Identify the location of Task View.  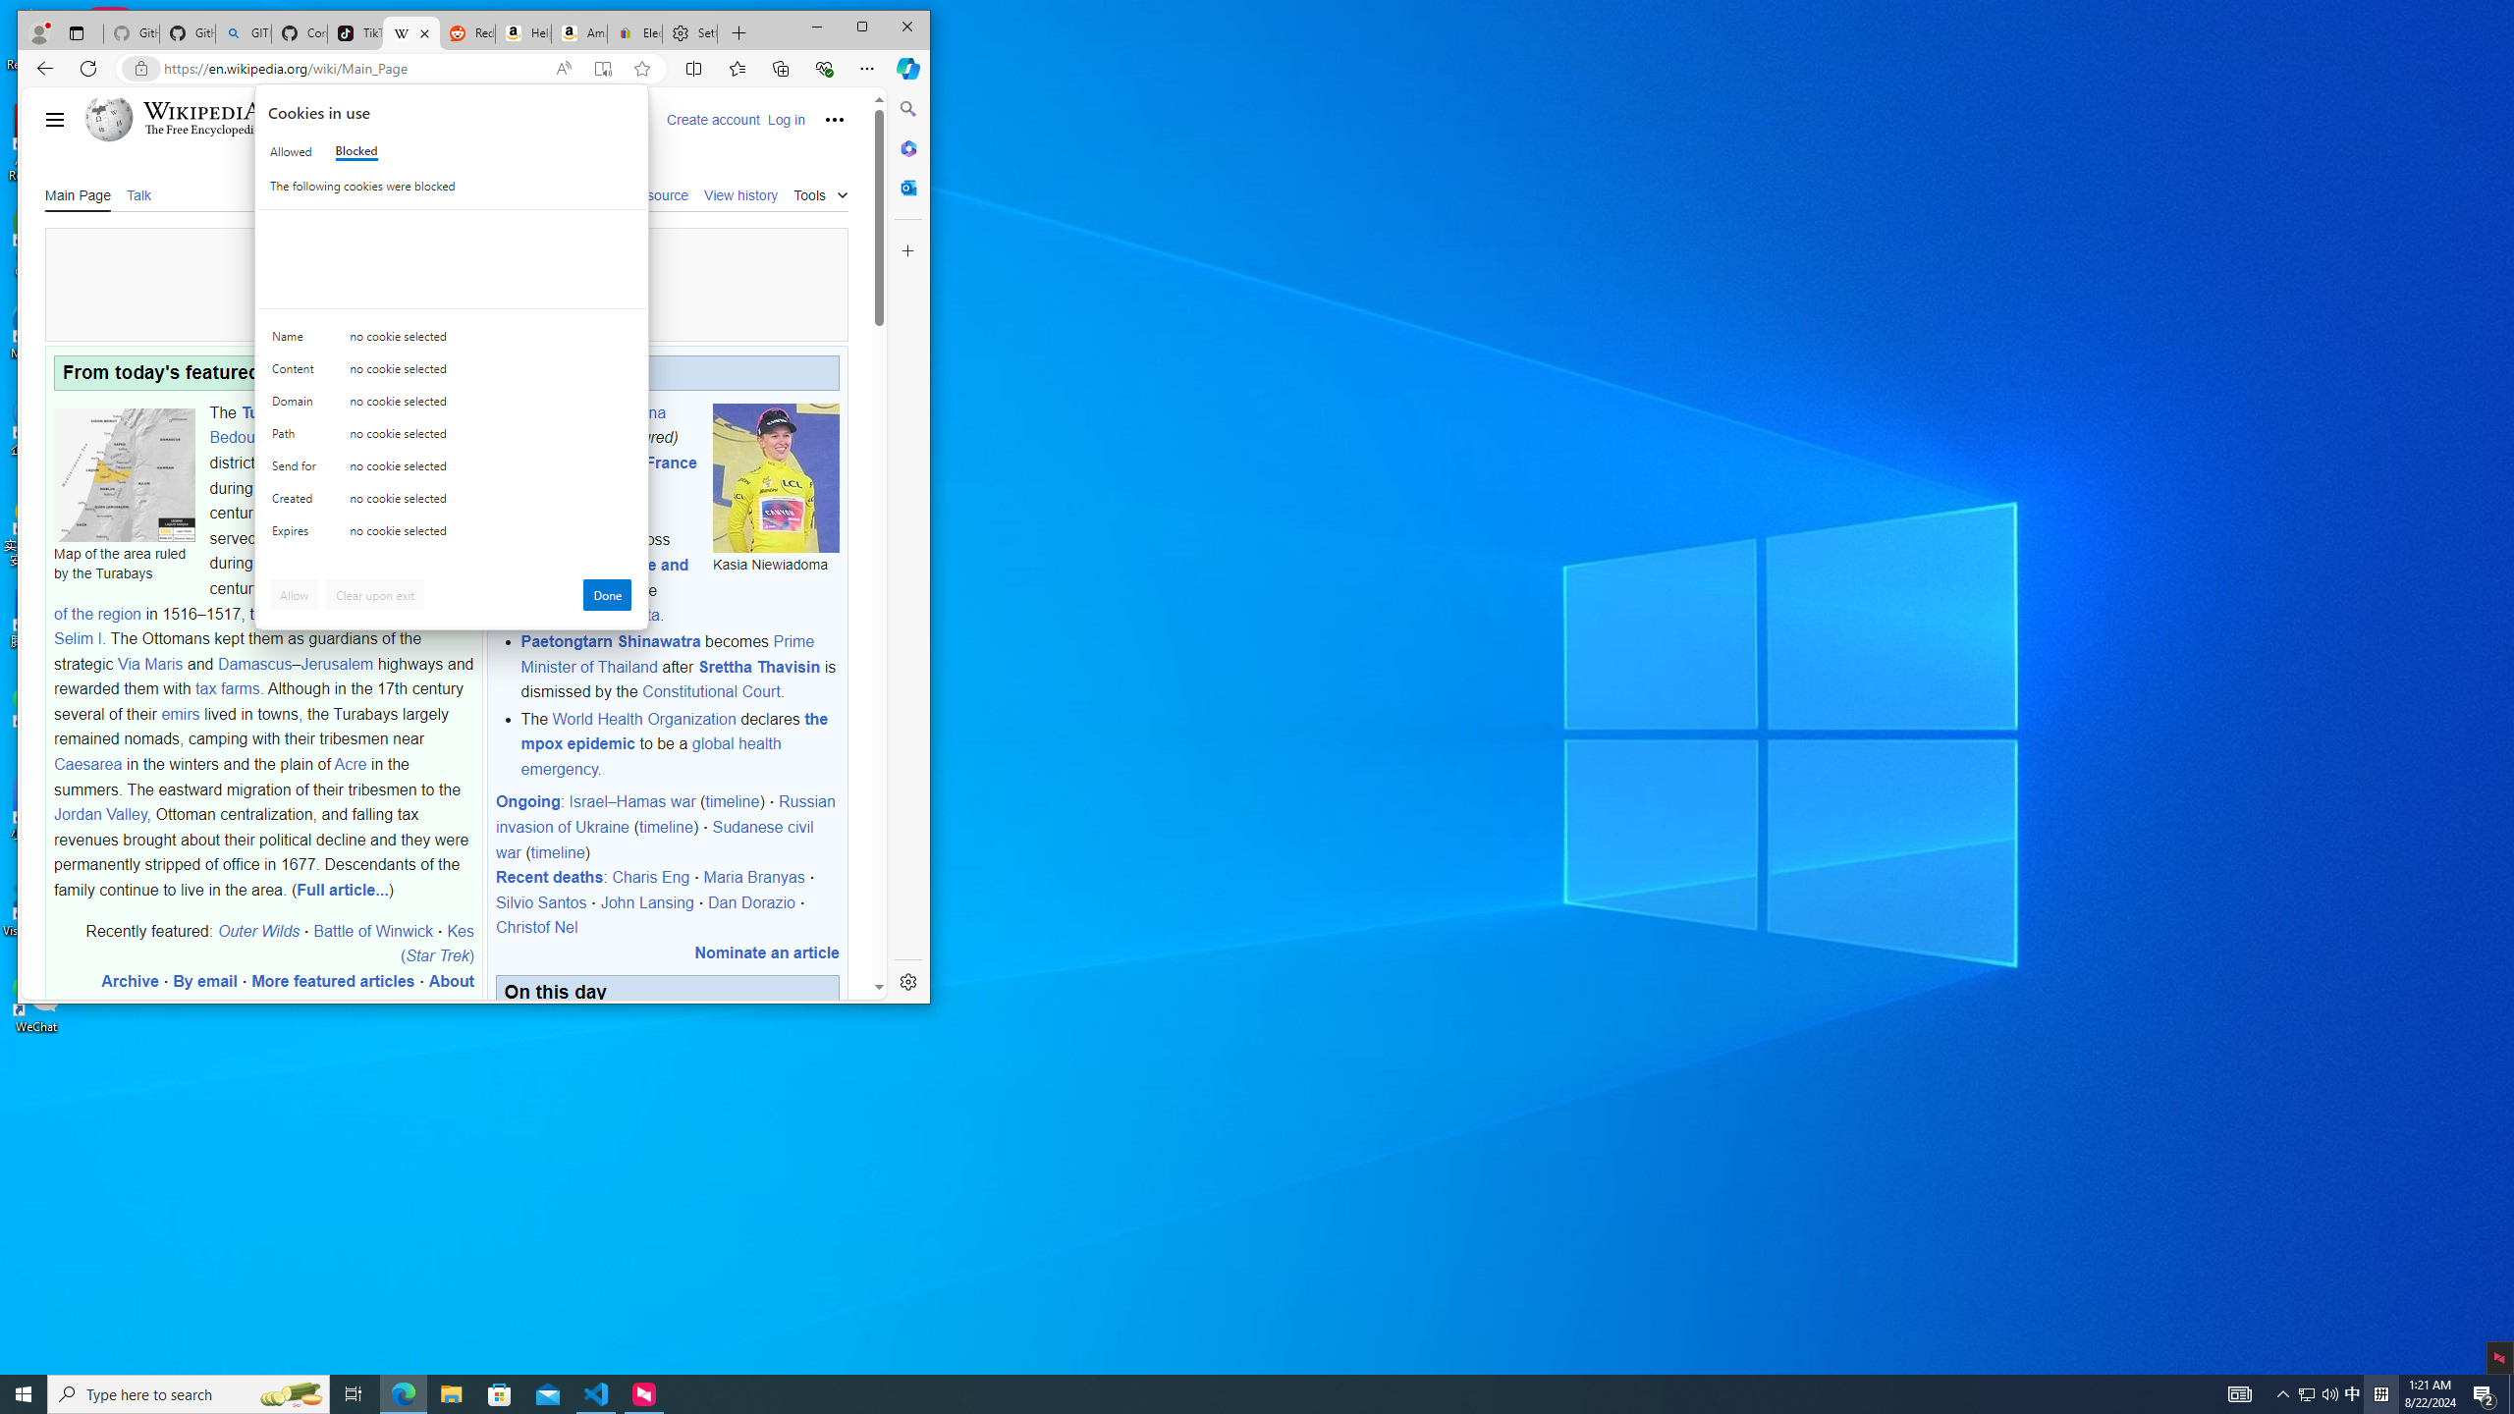
(354, 1394).